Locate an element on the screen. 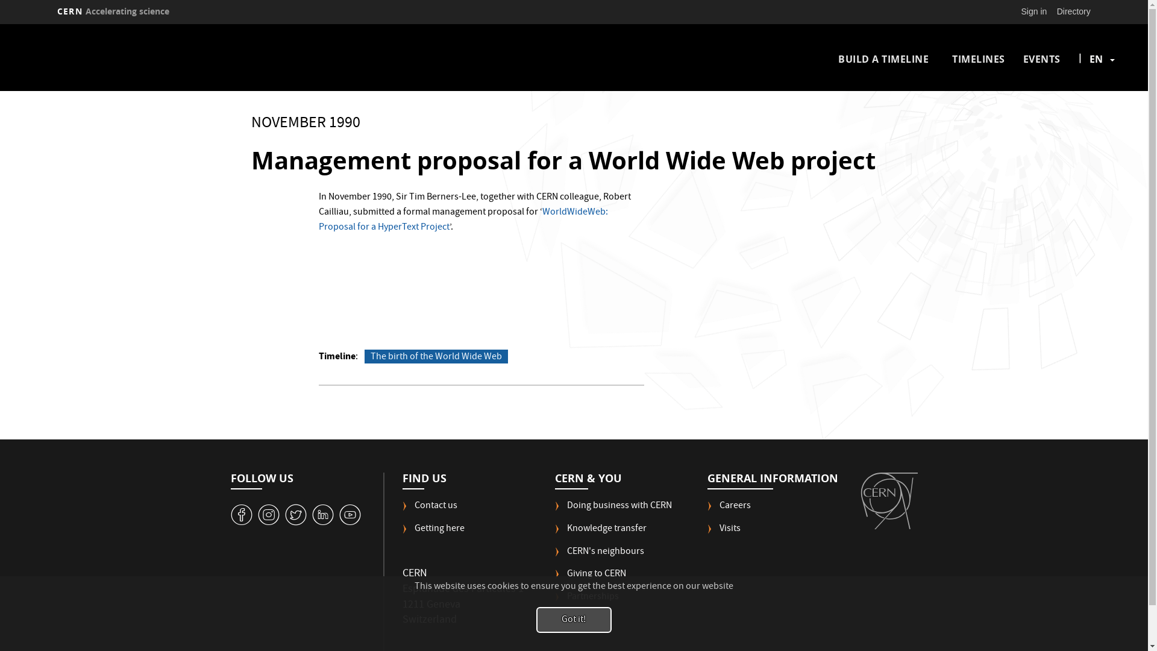 This screenshot has width=1157, height=651. Contact us is located at coordinates (430, 511).